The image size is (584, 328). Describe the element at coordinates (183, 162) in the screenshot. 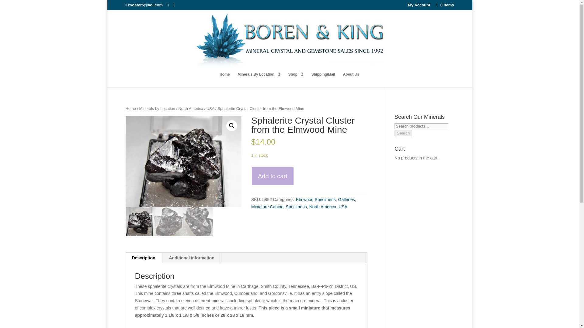

I see `Sphalerite Crystal Cluster from the Elmwood Mine` at that location.